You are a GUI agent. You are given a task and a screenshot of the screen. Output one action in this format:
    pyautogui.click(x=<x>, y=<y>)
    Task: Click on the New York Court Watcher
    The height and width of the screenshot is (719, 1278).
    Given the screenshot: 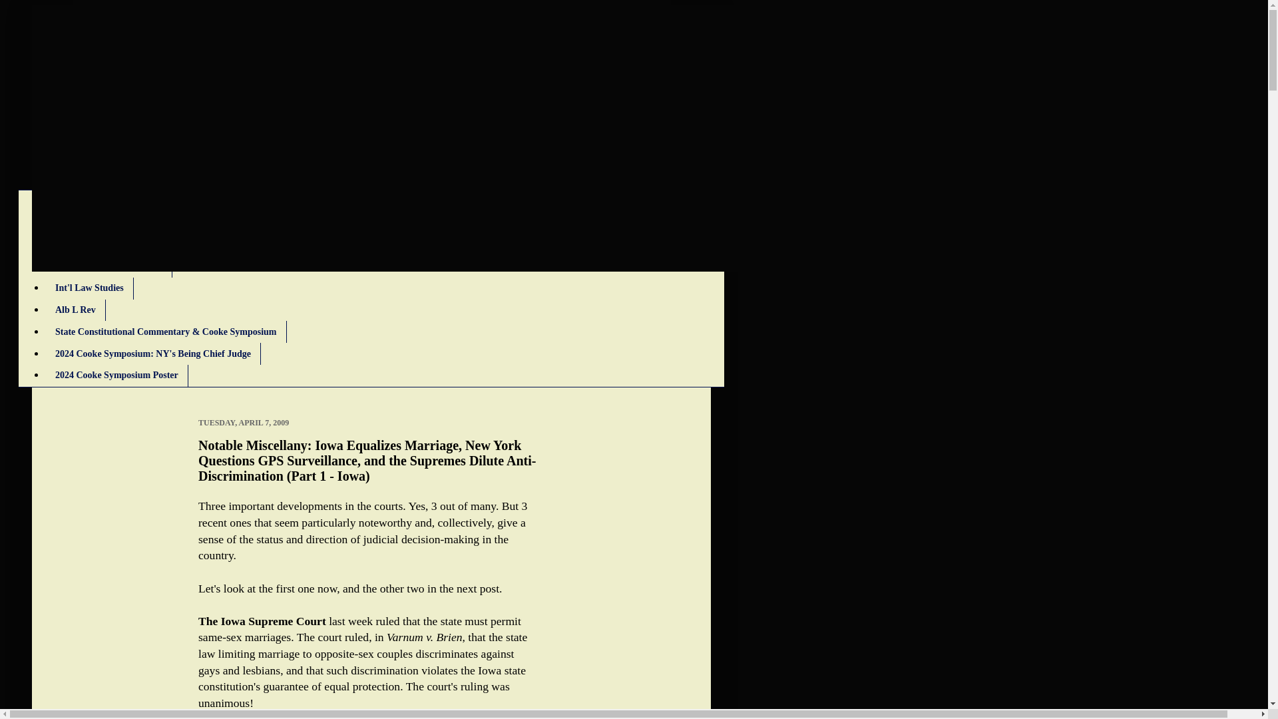 What is the action you would take?
    pyautogui.click(x=240, y=68)
    